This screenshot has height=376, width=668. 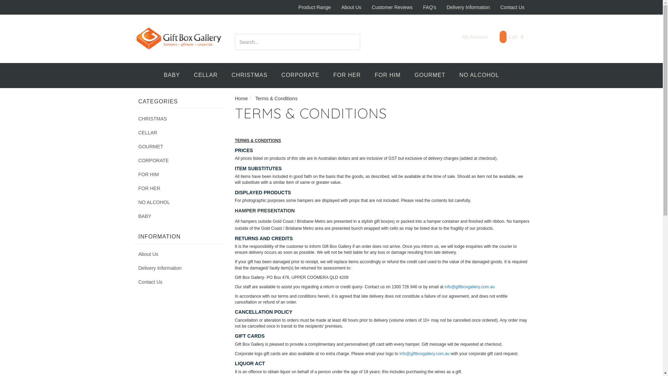 I want to click on CORPORATE, so click(x=301, y=76).